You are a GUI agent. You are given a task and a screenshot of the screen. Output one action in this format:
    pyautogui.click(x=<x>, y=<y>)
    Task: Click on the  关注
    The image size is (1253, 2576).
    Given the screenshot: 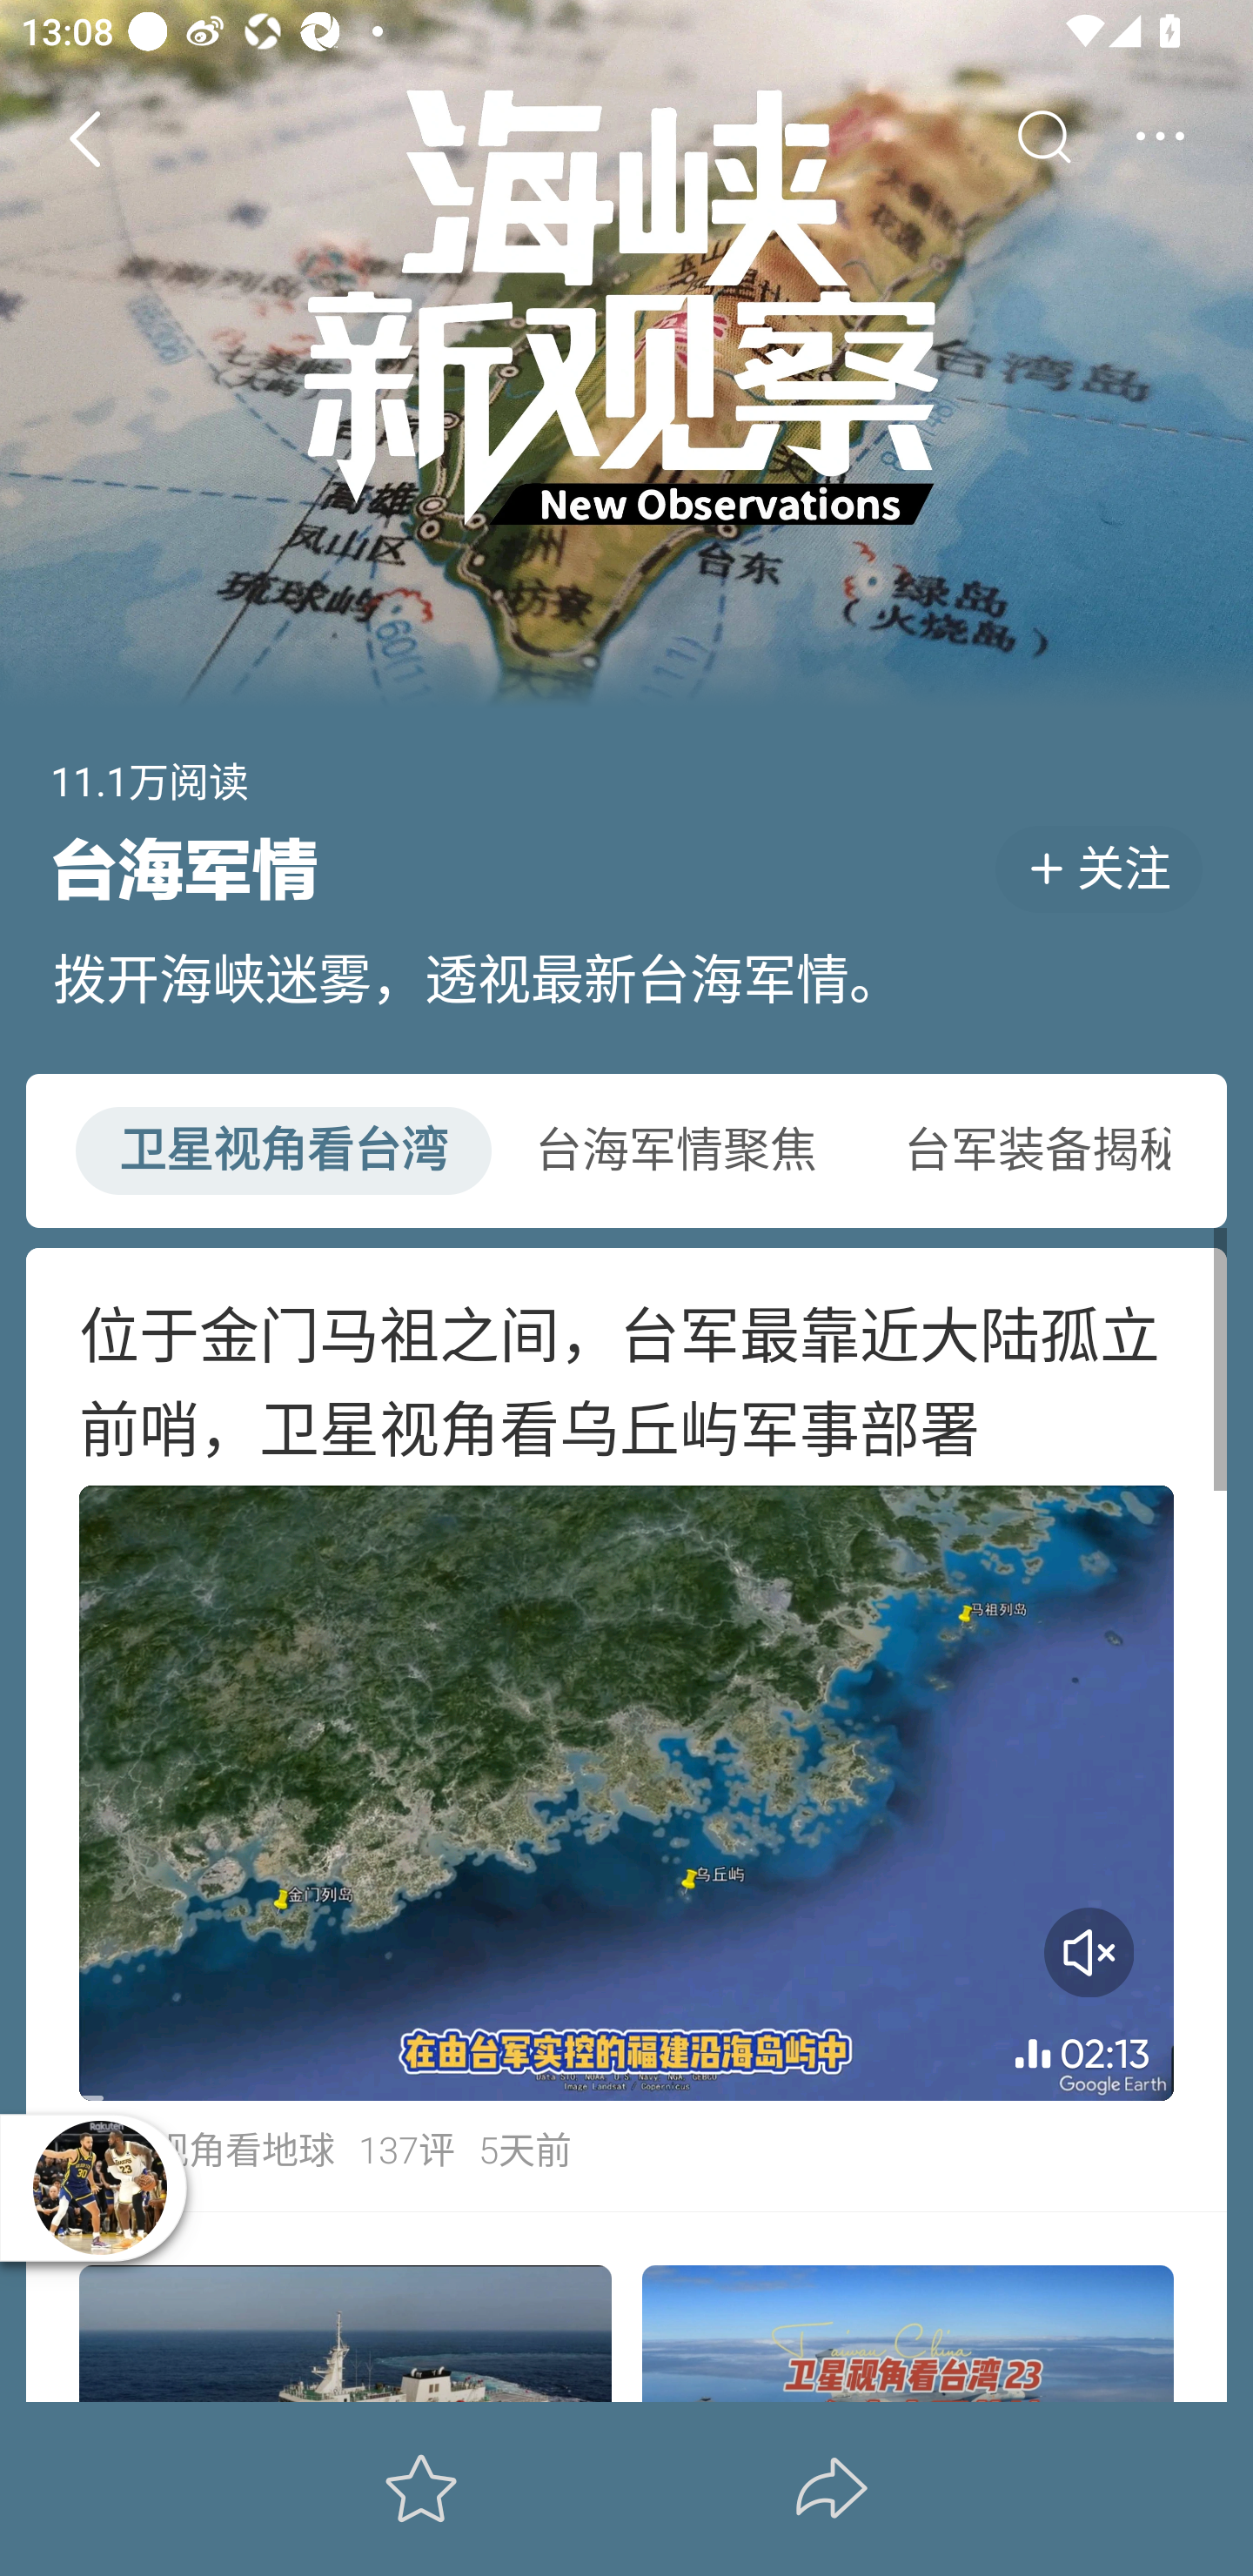 What is the action you would take?
    pyautogui.click(x=1098, y=869)
    